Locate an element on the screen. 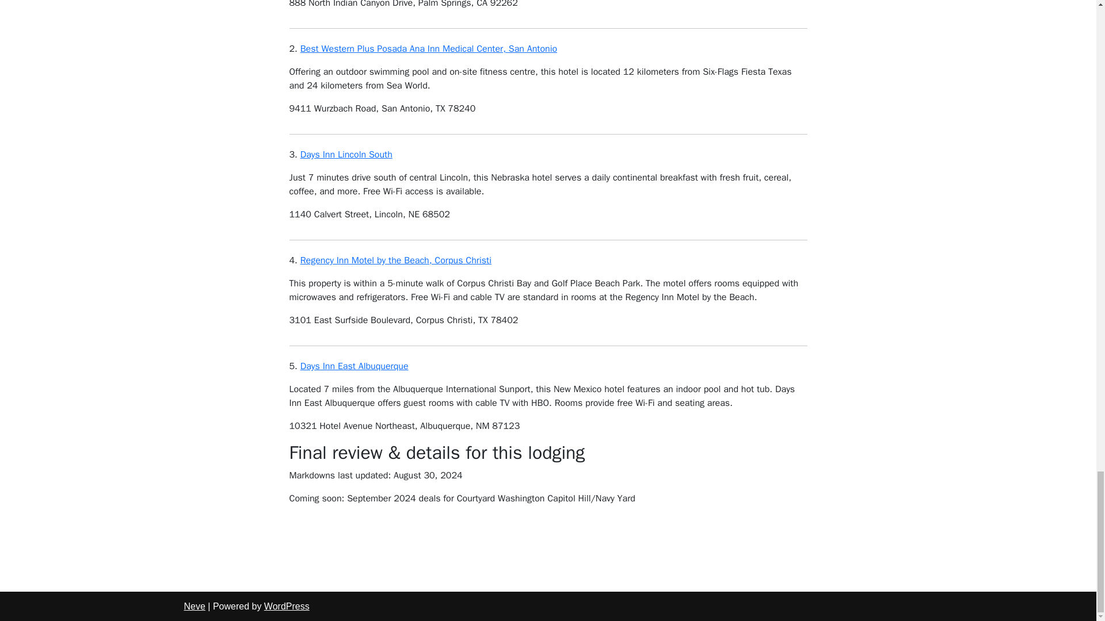  WordPress is located at coordinates (287, 606).